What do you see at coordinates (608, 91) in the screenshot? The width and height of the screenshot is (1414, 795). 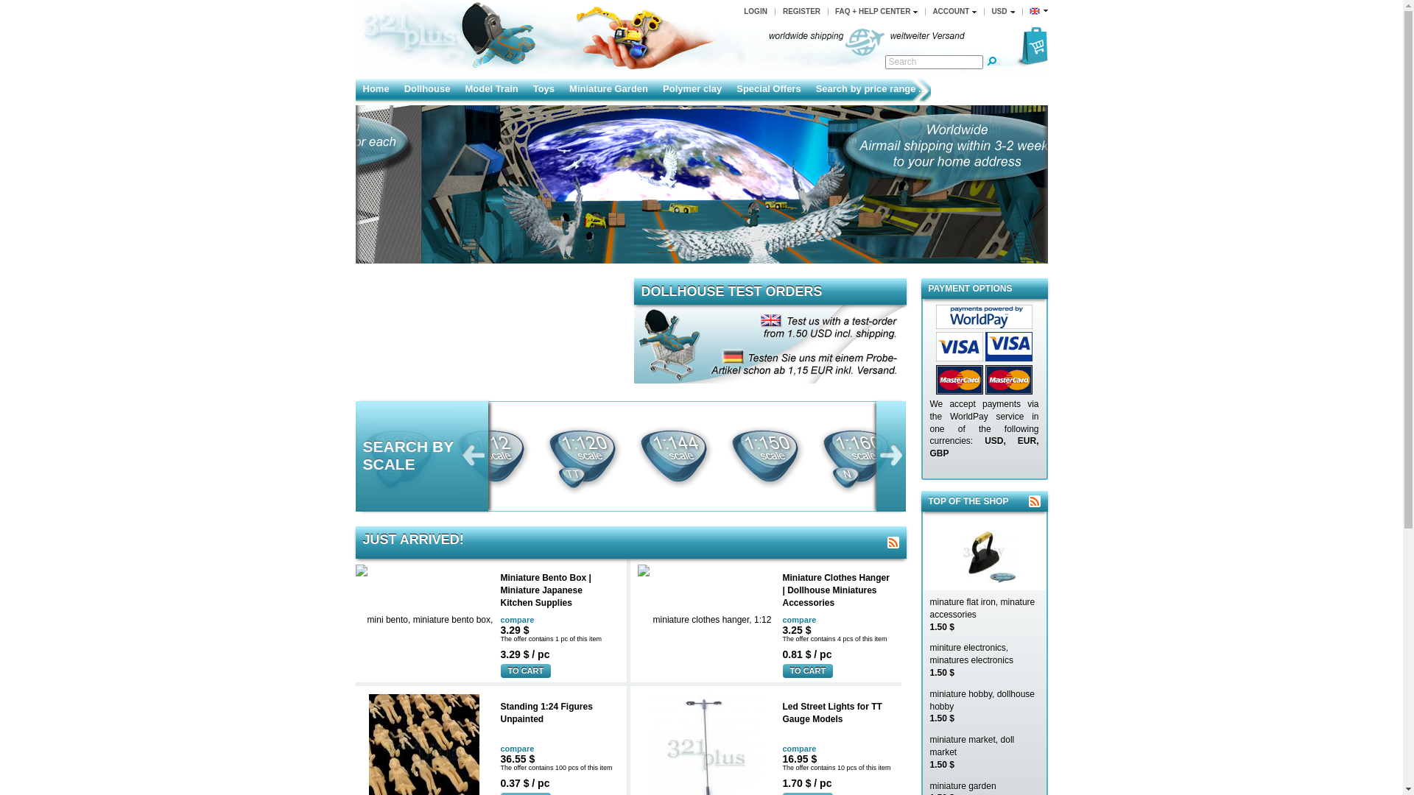 I see `Miniature Garden` at bounding box center [608, 91].